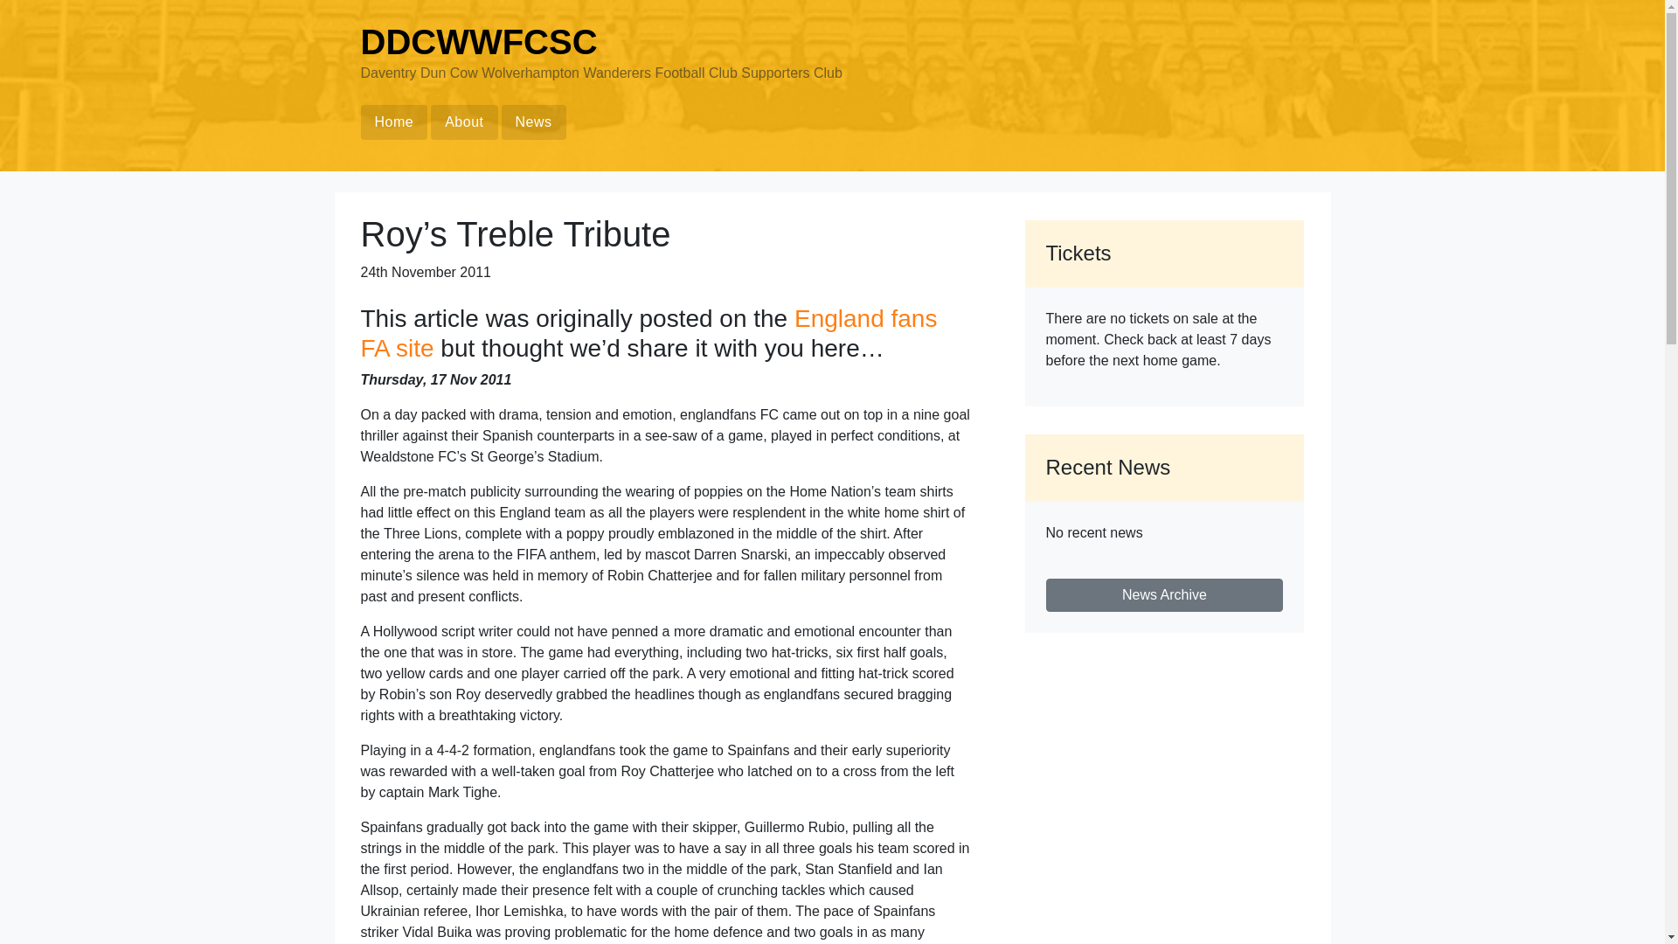  I want to click on About, so click(463, 121).